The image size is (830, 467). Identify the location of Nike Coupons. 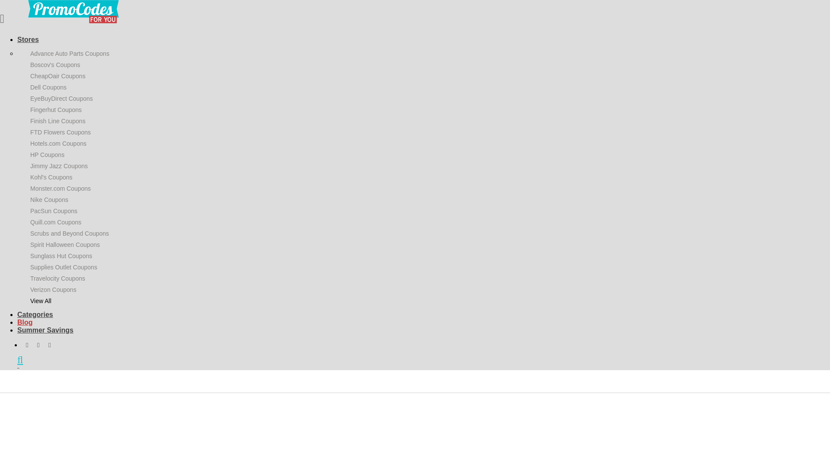
(49, 199).